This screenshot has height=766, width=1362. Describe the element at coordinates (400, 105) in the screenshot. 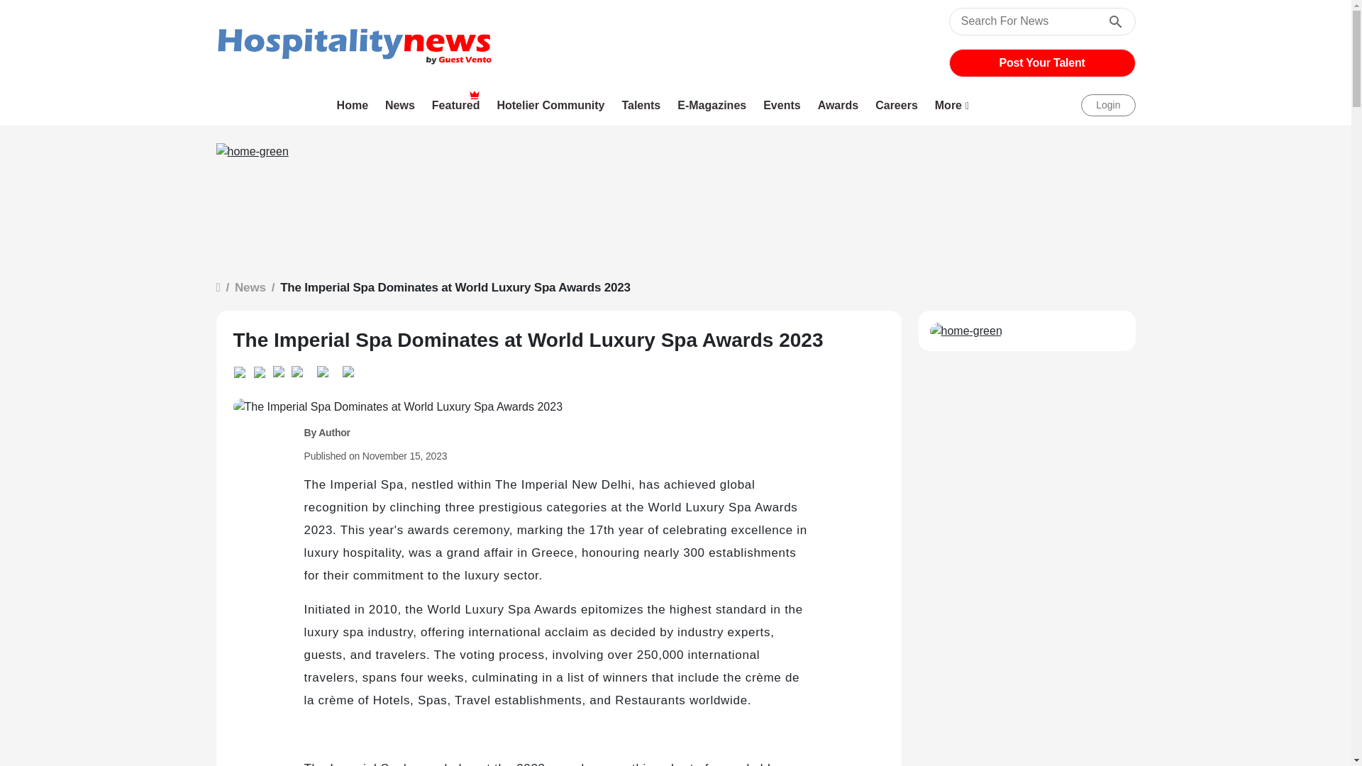

I see `News` at that location.